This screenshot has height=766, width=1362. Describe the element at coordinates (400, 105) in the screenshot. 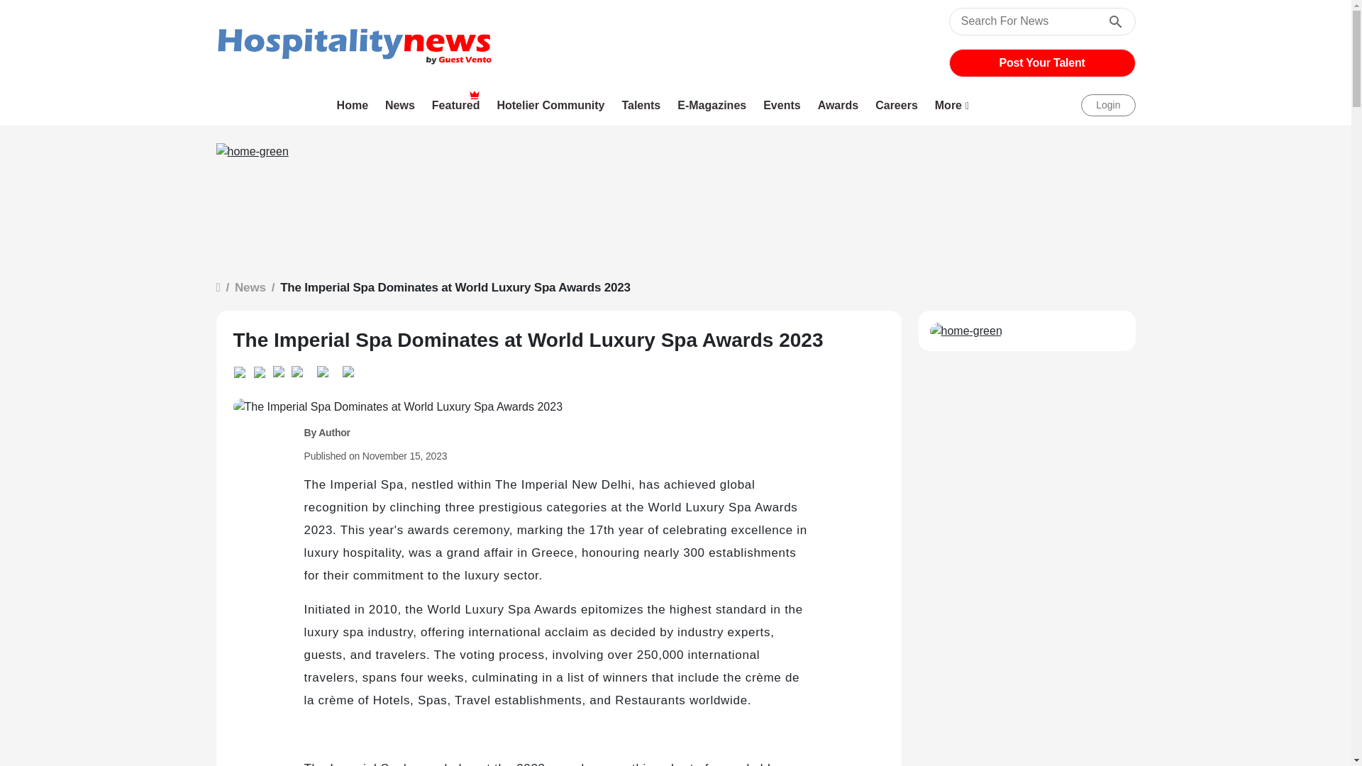

I see `News` at that location.